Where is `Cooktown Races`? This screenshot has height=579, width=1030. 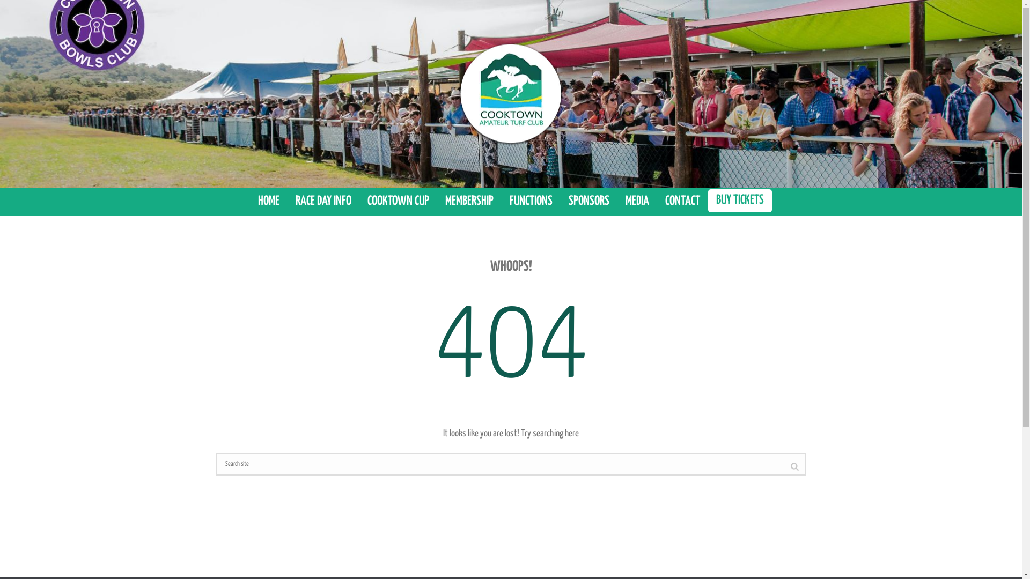 Cooktown Races is located at coordinates (511, 94).